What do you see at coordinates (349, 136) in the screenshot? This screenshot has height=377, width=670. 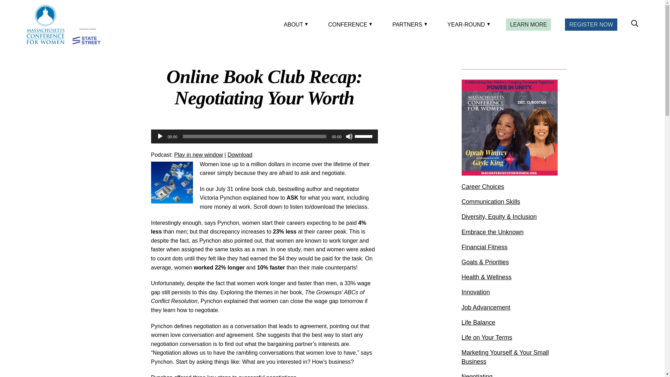 I see `Mute` at bounding box center [349, 136].